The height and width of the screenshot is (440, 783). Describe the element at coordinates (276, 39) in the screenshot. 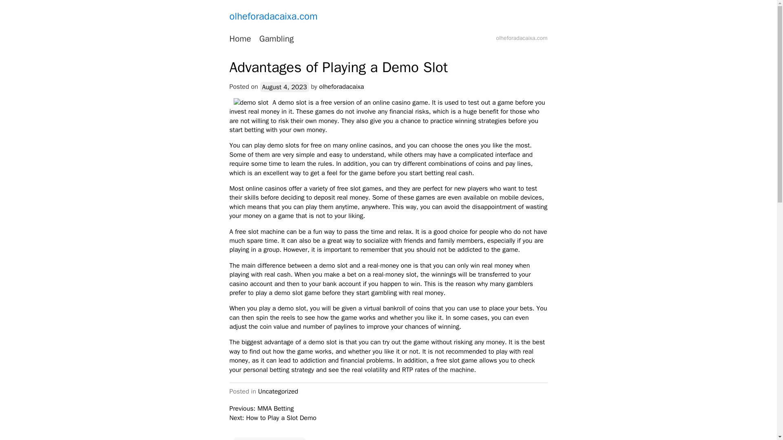

I see `Gambling` at that location.